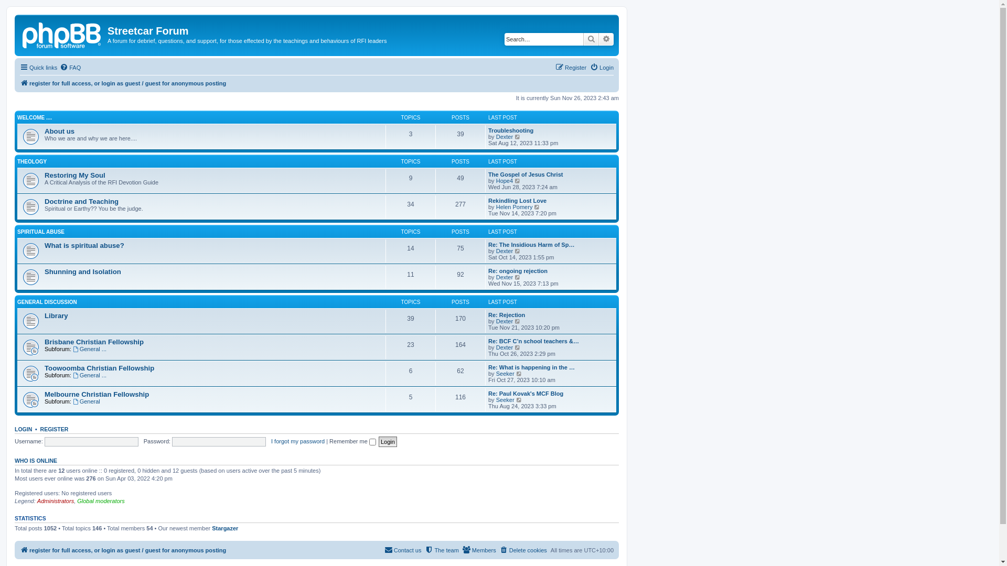 This screenshot has width=1007, height=566. What do you see at coordinates (87, 401) in the screenshot?
I see `General` at bounding box center [87, 401].